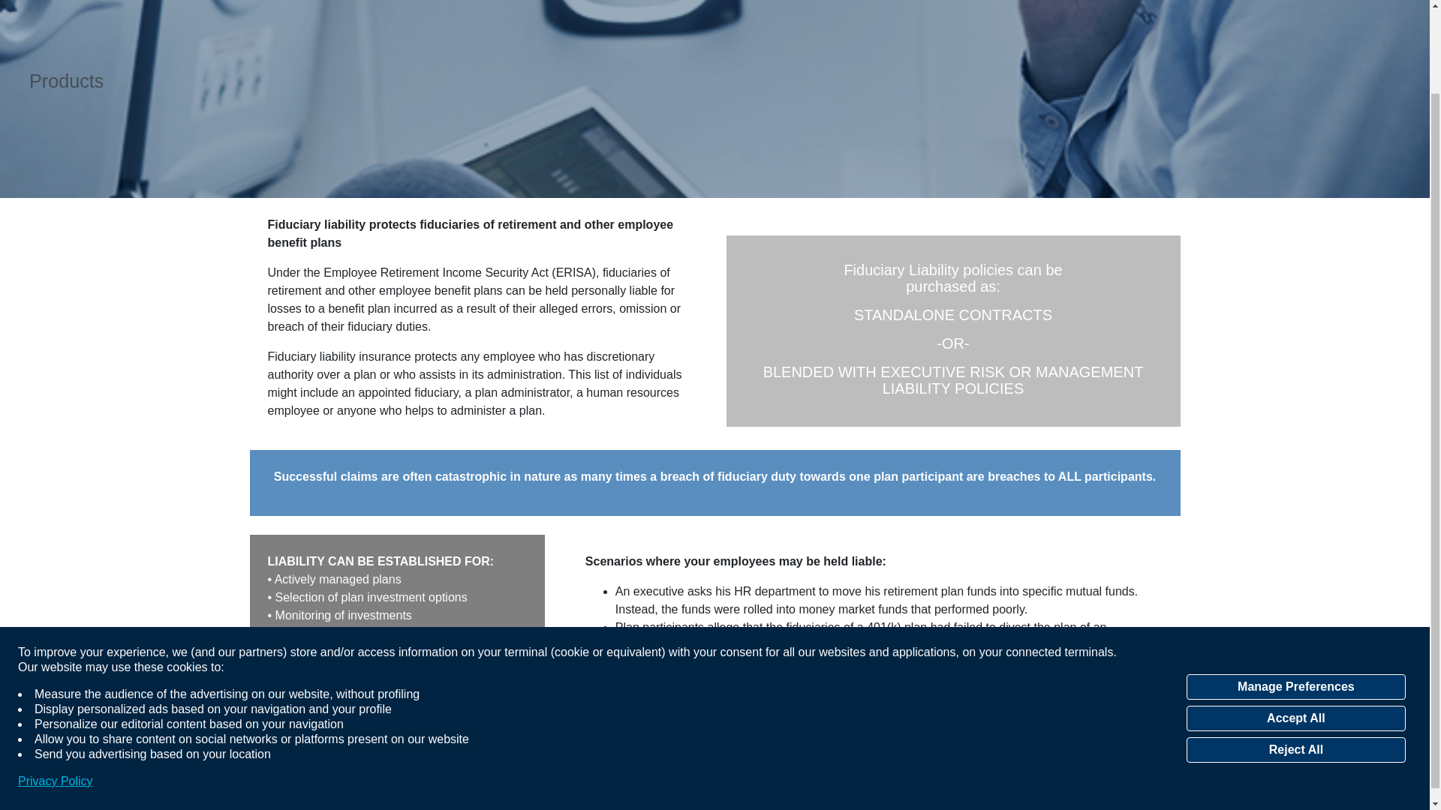 The height and width of the screenshot is (810, 1441). I want to click on About IMA Financial Group, so click(54, 800).